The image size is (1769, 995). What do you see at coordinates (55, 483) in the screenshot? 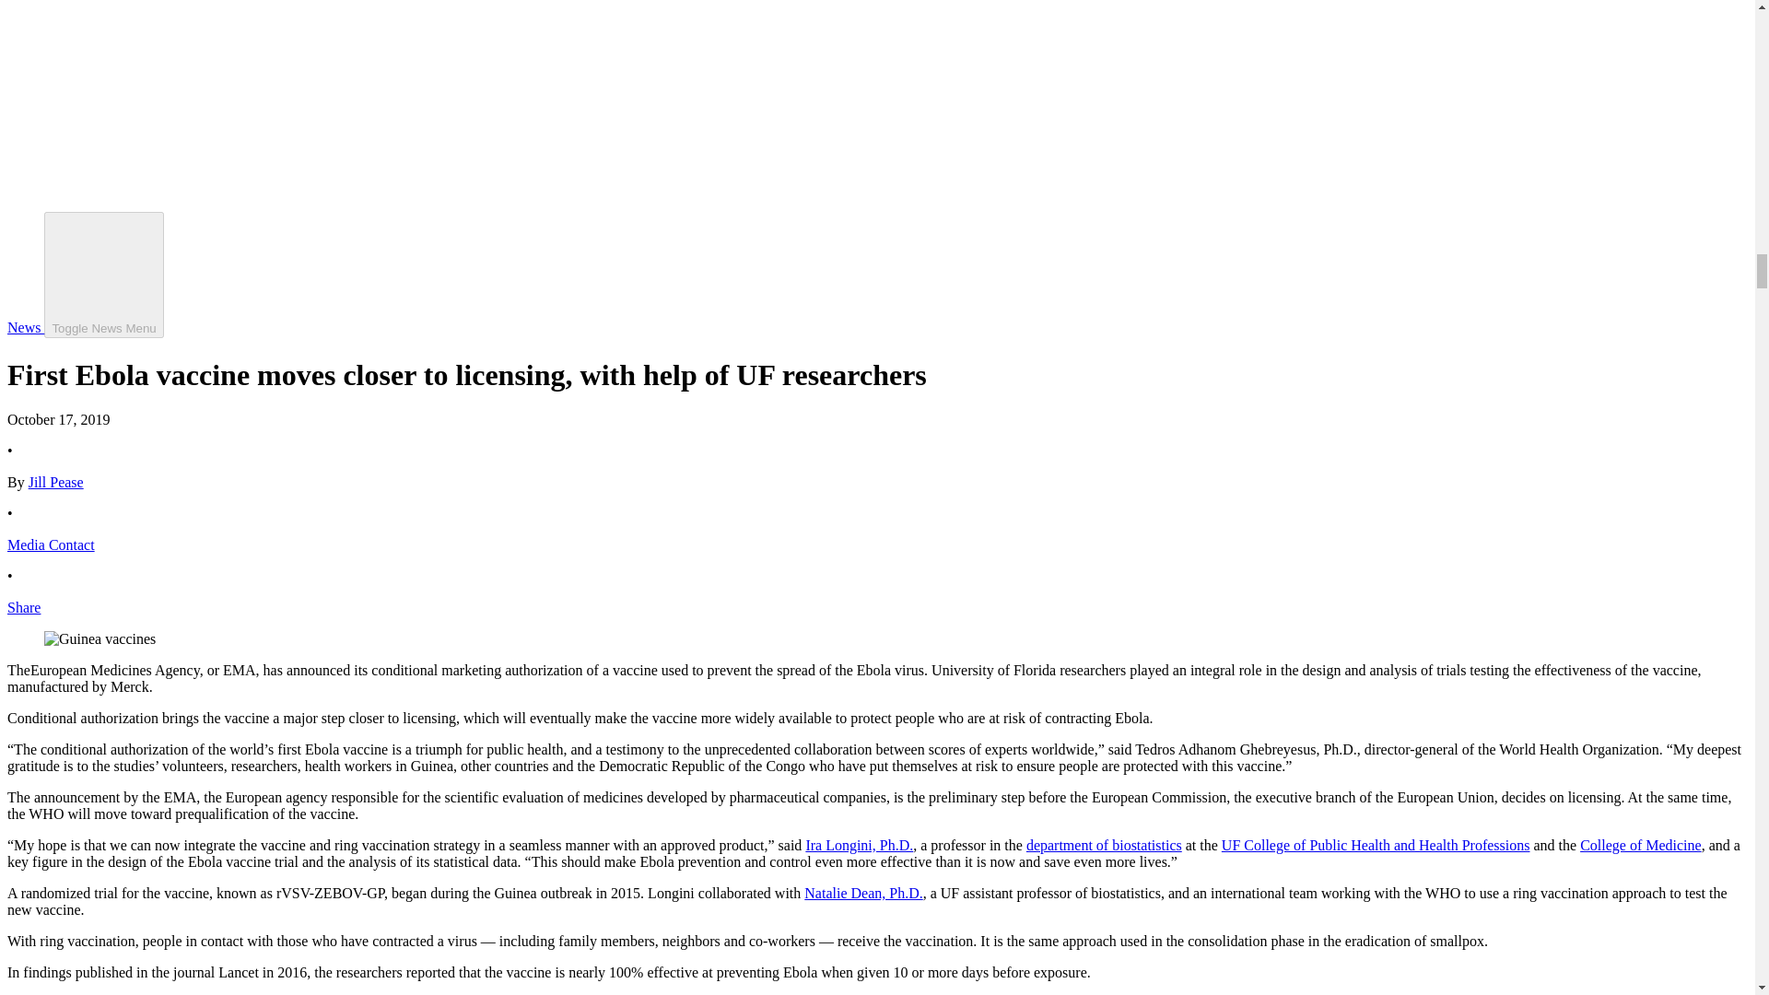
I see `Jill Pease` at bounding box center [55, 483].